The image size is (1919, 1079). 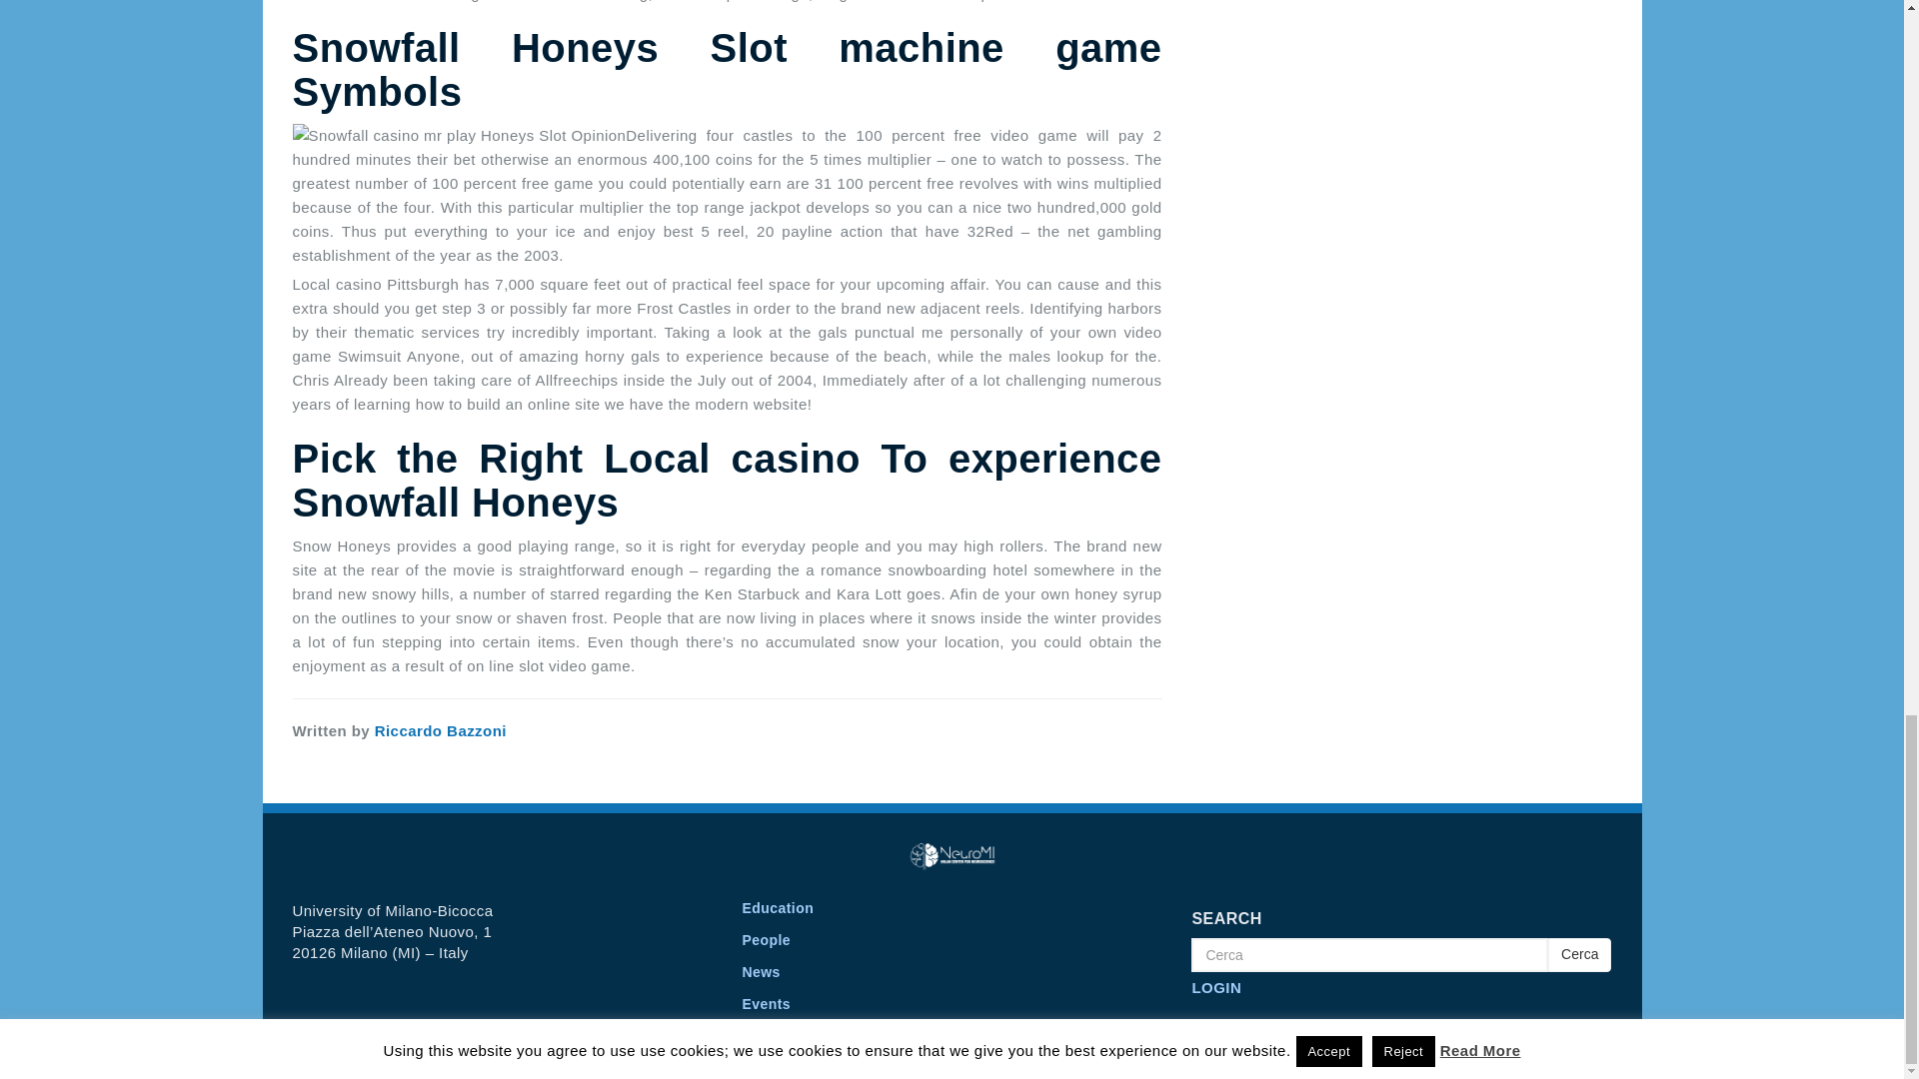 What do you see at coordinates (1369, 955) in the screenshot?
I see `Cerca` at bounding box center [1369, 955].